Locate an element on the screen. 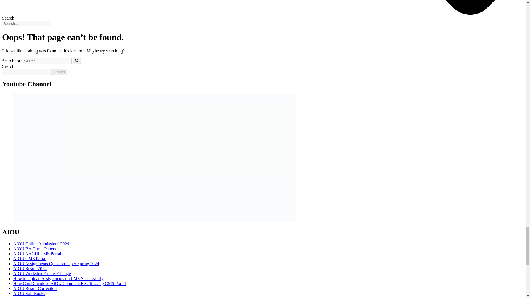 Image resolution: width=530 pixels, height=298 pixels. AIOU Workshop Center Change is located at coordinates (42, 273).